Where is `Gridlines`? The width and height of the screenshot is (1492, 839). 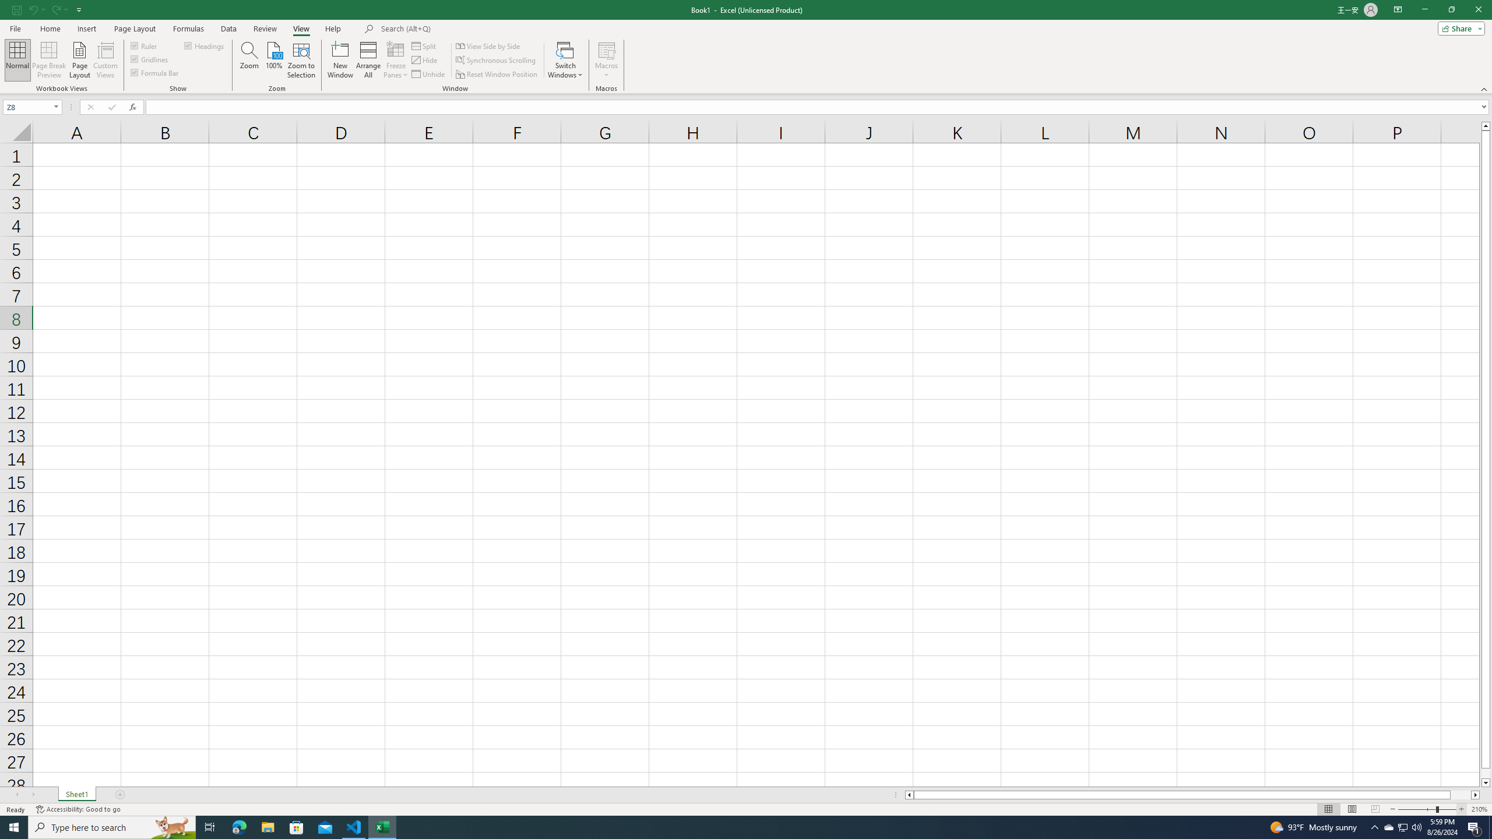 Gridlines is located at coordinates (150, 58).